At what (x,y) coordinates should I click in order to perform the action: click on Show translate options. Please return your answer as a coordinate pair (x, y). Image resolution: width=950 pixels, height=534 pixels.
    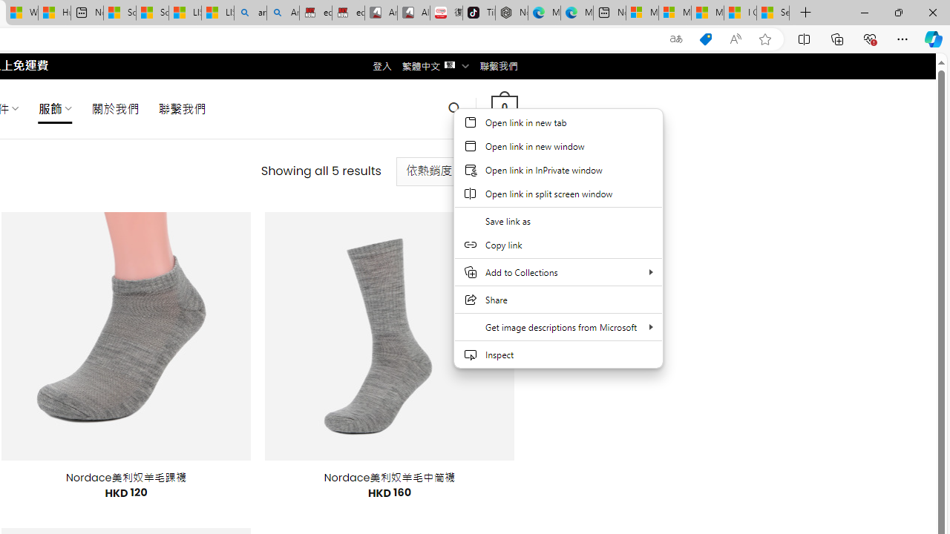
    Looking at the image, I should click on (675, 39).